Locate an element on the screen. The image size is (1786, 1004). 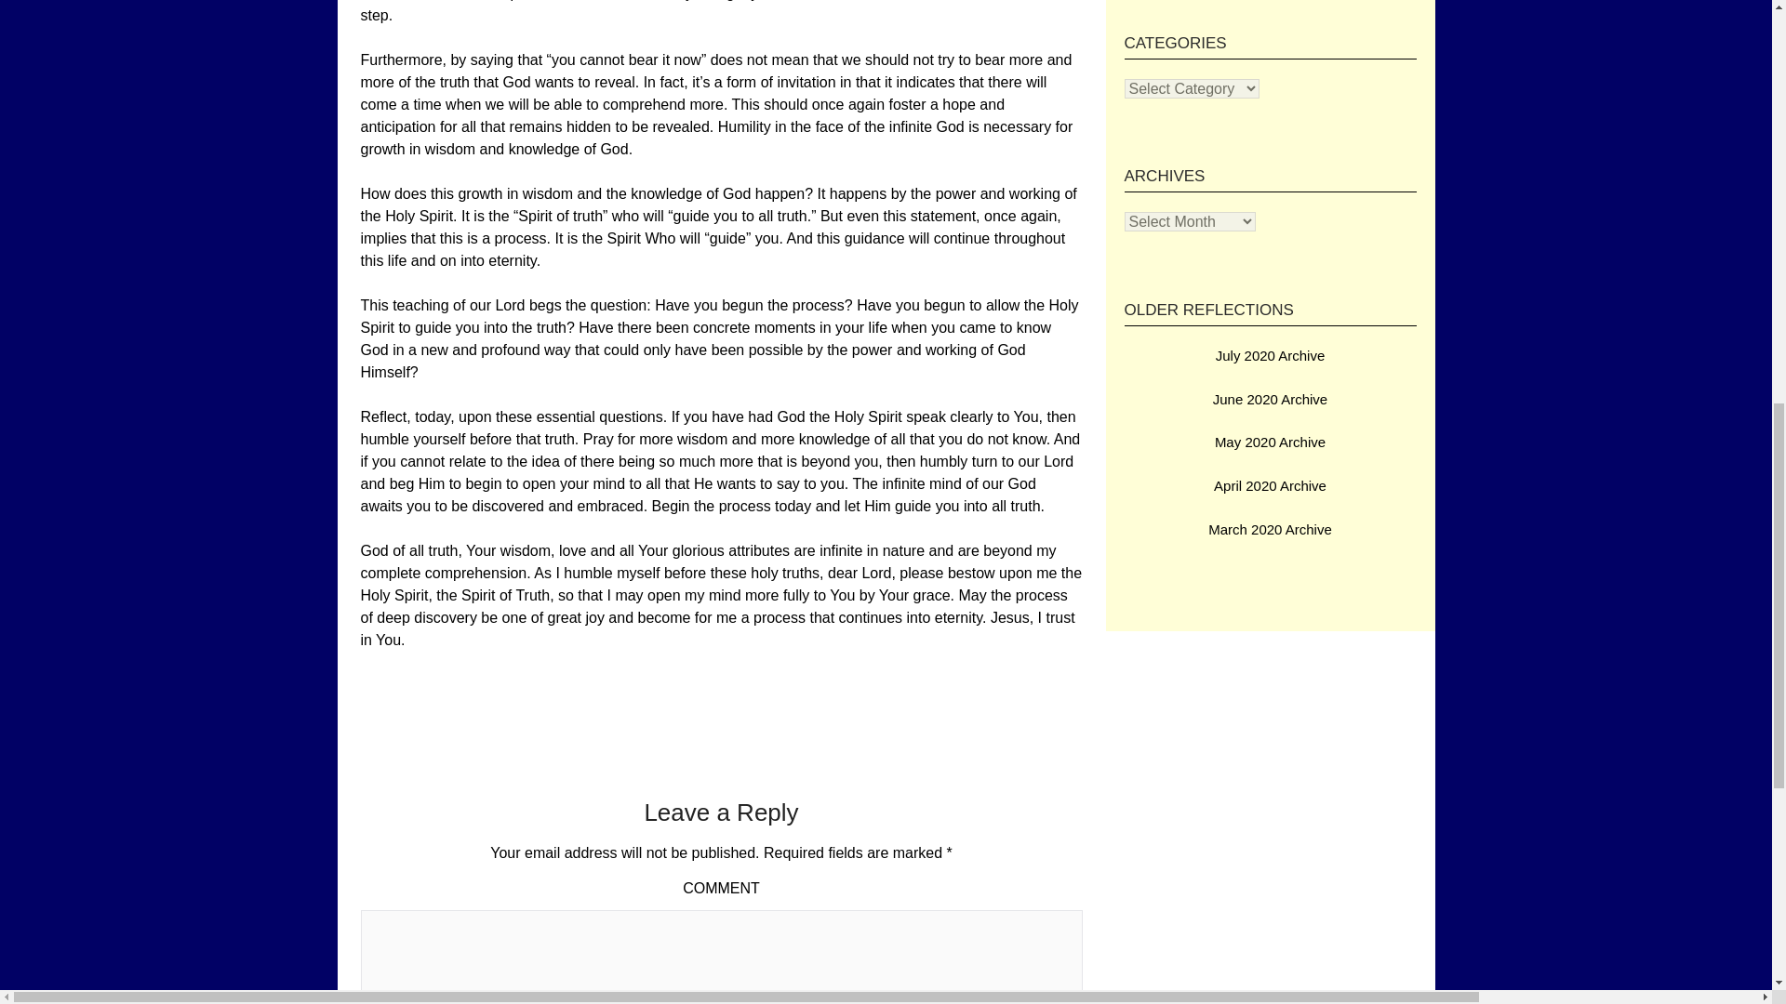
April 2020 Archive is located at coordinates (1271, 485).